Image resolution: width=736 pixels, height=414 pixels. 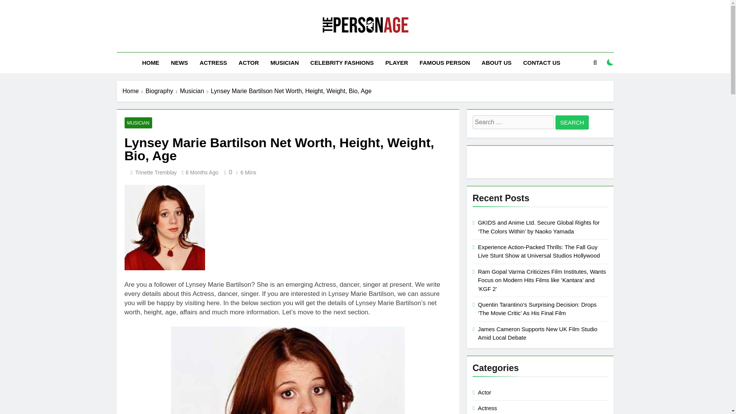 What do you see at coordinates (179, 63) in the screenshot?
I see `NEWS` at bounding box center [179, 63].